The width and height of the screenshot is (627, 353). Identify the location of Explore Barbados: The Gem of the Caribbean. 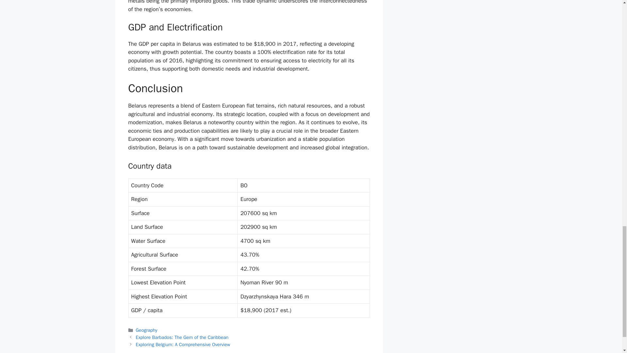
(182, 337).